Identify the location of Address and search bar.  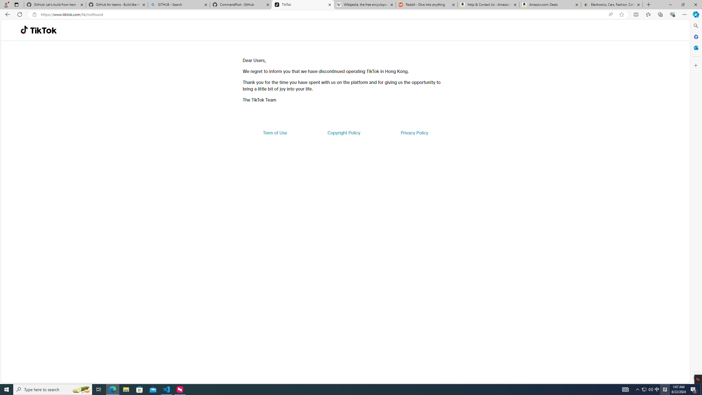
(323, 15).